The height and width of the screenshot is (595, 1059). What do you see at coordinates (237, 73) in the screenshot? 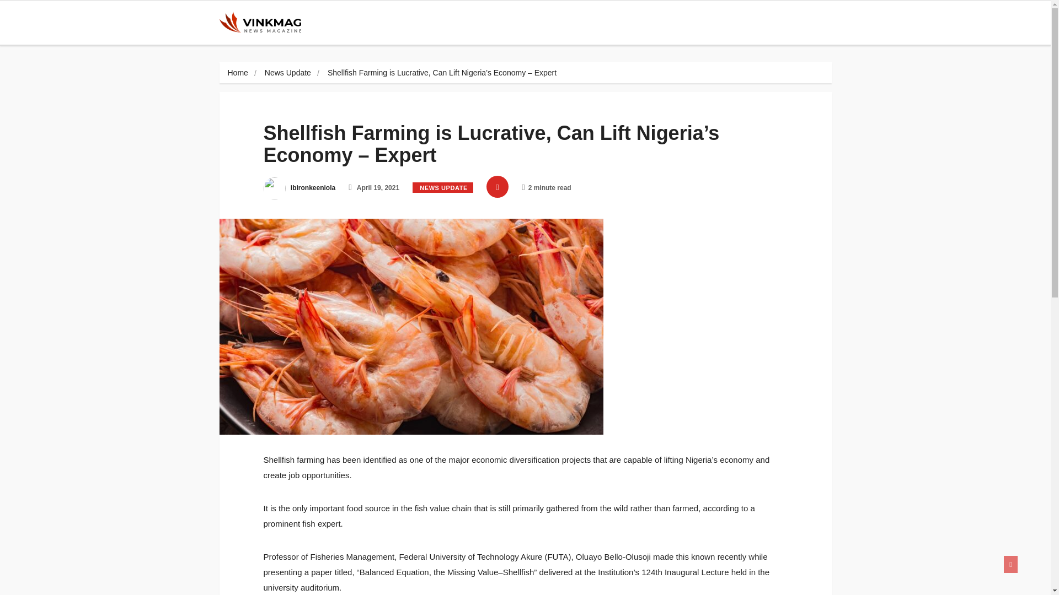
I see `Home` at bounding box center [237, 73].